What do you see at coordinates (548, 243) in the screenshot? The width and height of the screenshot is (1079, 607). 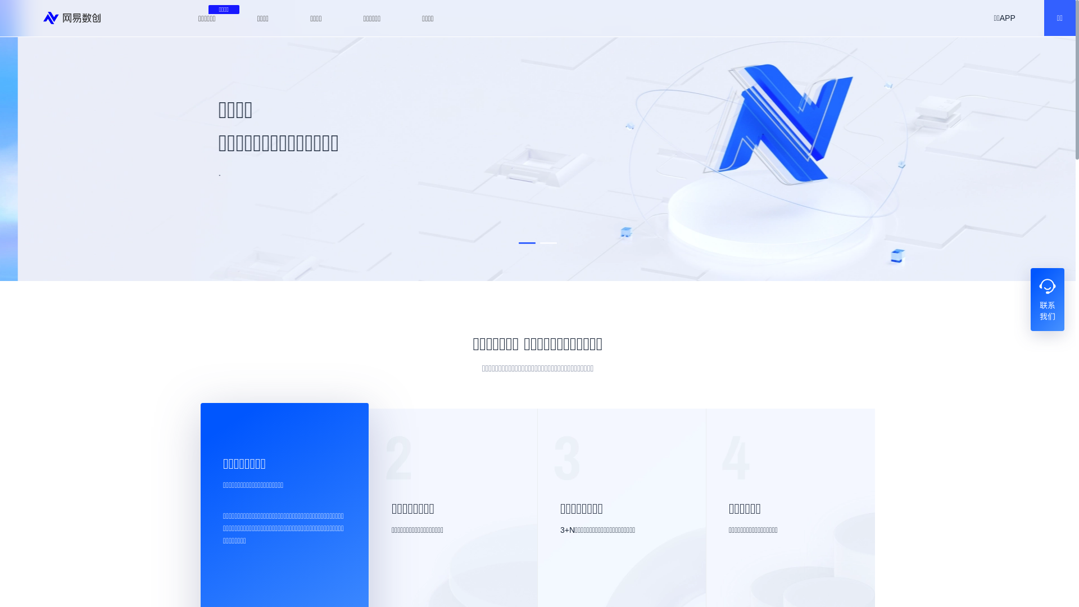 I see `2` at bounding box center [548, 243].